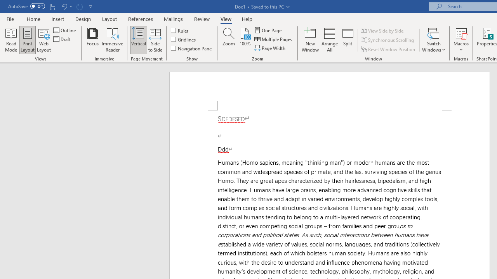 Image resolution: width=497 pixels, height=279 pixels. What do you see at coordinates (27, 40) in the screenshot?
I see `Print Layout` at bounding box center [27, 40].